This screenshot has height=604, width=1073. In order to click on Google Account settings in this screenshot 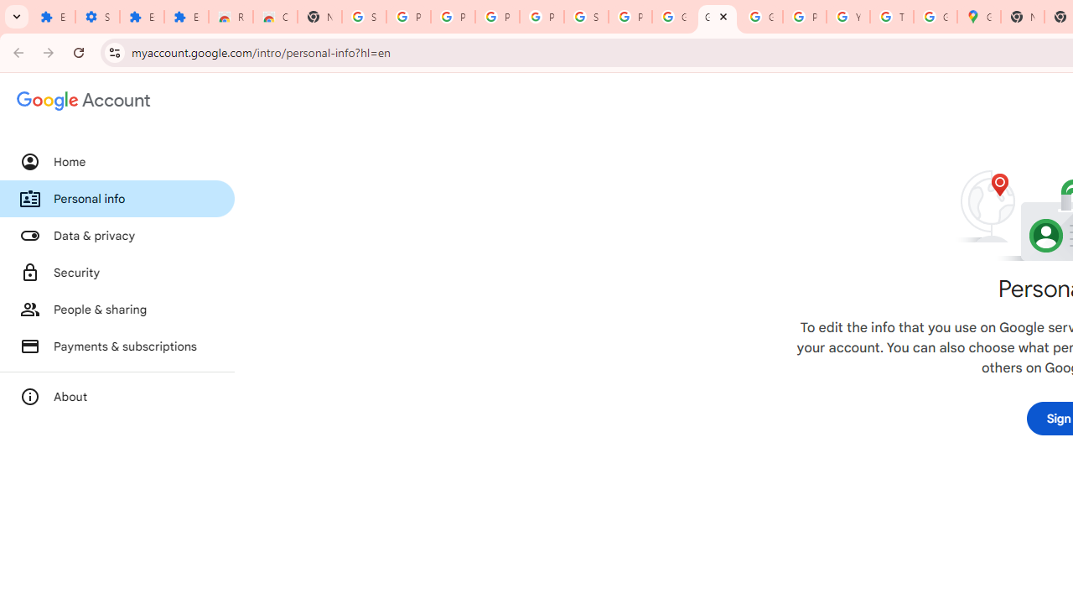, I will do `click(84, 101)`.